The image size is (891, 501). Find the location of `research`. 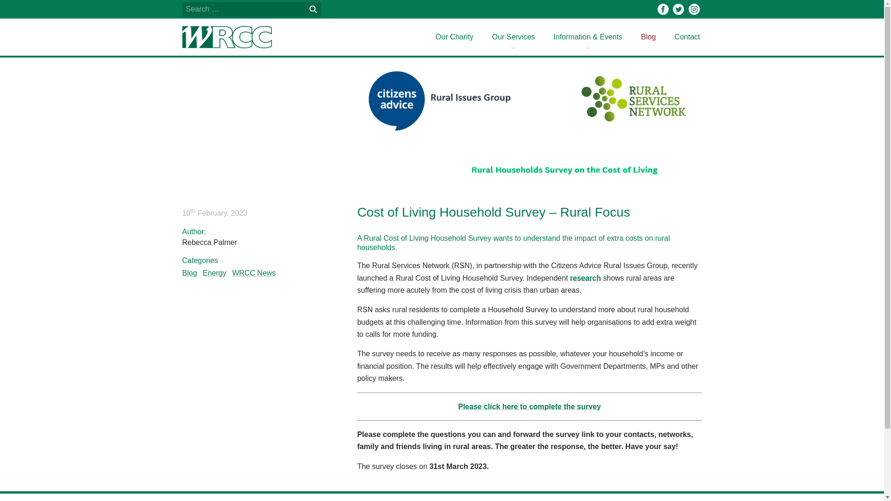

research is located at coordinates (585, 278).